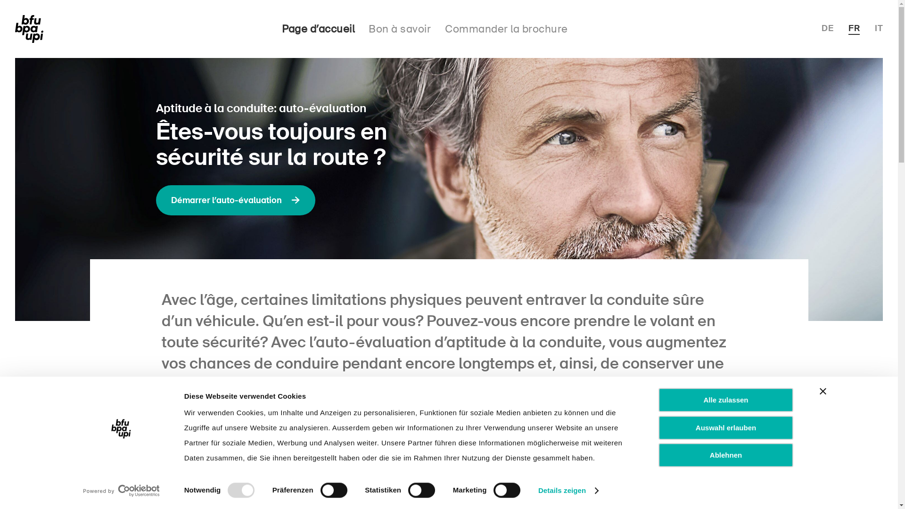  What do you see at coordinates (854, 29) in the screenshot?
I see `FR` at bounding box center [854, 29].